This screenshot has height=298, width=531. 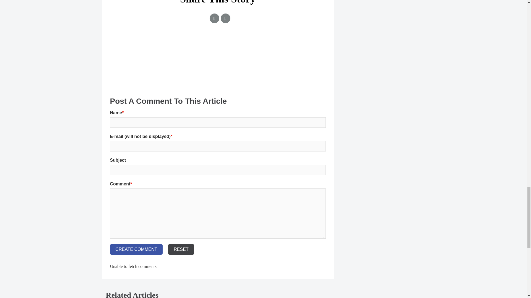 What do you see at coordinates (181, 249) in the screenshot?
I see `Reset` at bounding box center [181, 249].